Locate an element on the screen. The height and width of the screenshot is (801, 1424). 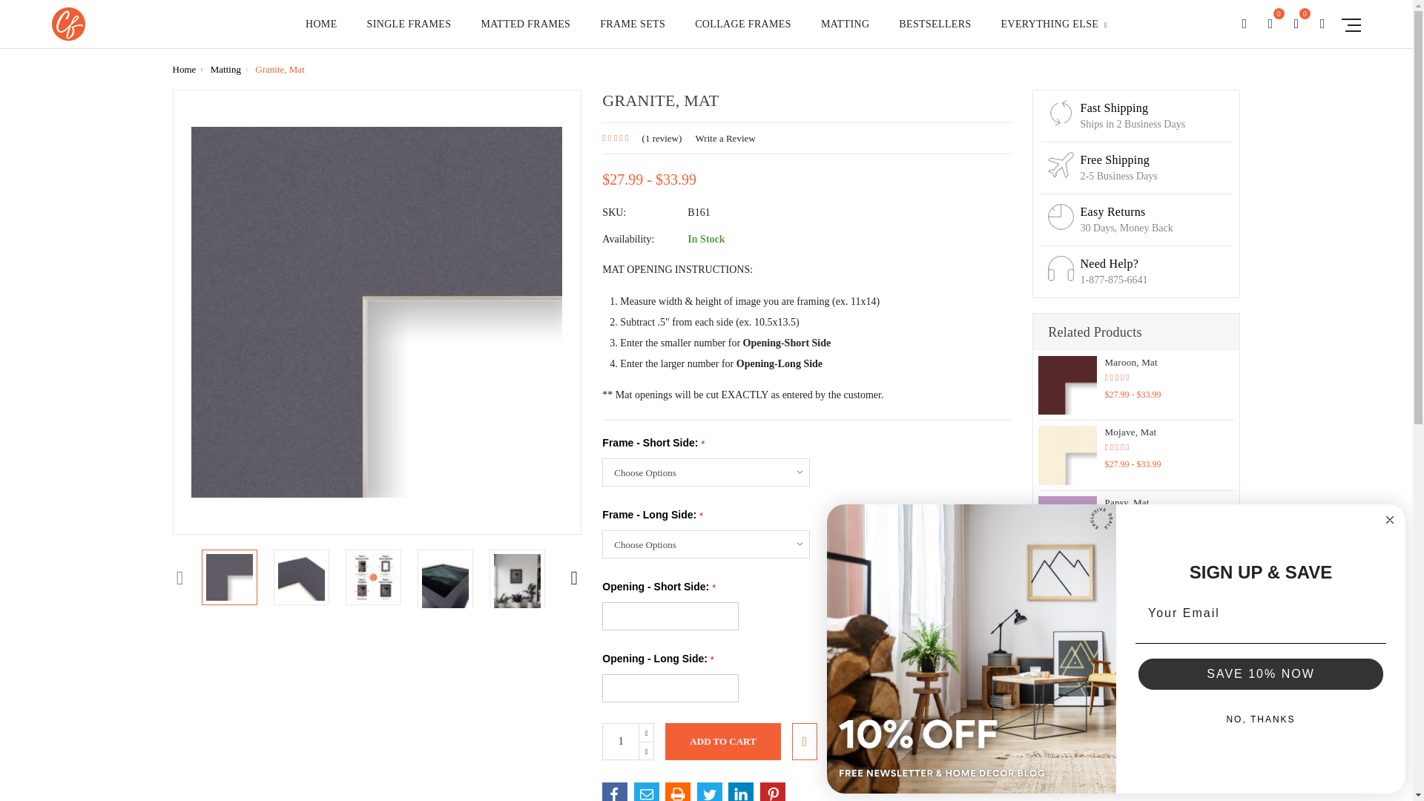
FRAME SETS is located at coordinates (632, 33).